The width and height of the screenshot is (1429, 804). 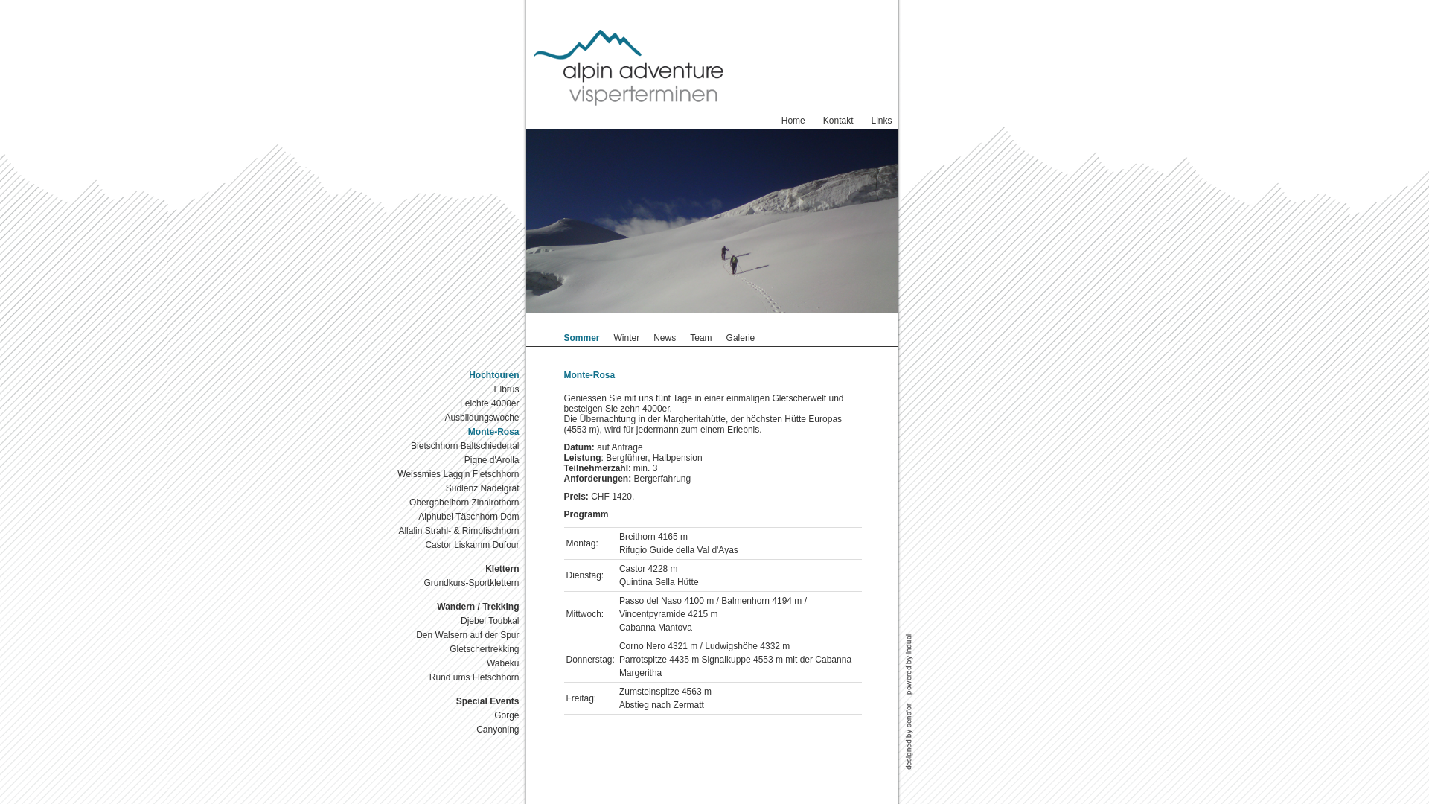 What do you see at coordinates (455, 532) in the screenshot?
I see `Allalin Strahl- & Rimpfischhorn` at bounding box center [455, 532].